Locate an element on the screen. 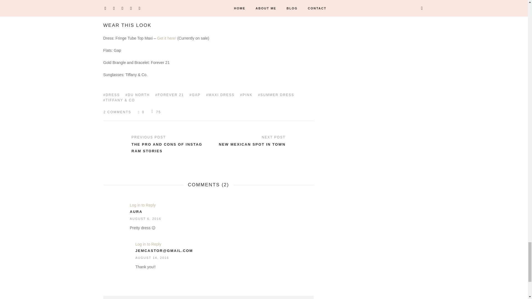 The height and width of the screenshot is (299, 532). August 6, 2016 is located at coordinates (145, 219).